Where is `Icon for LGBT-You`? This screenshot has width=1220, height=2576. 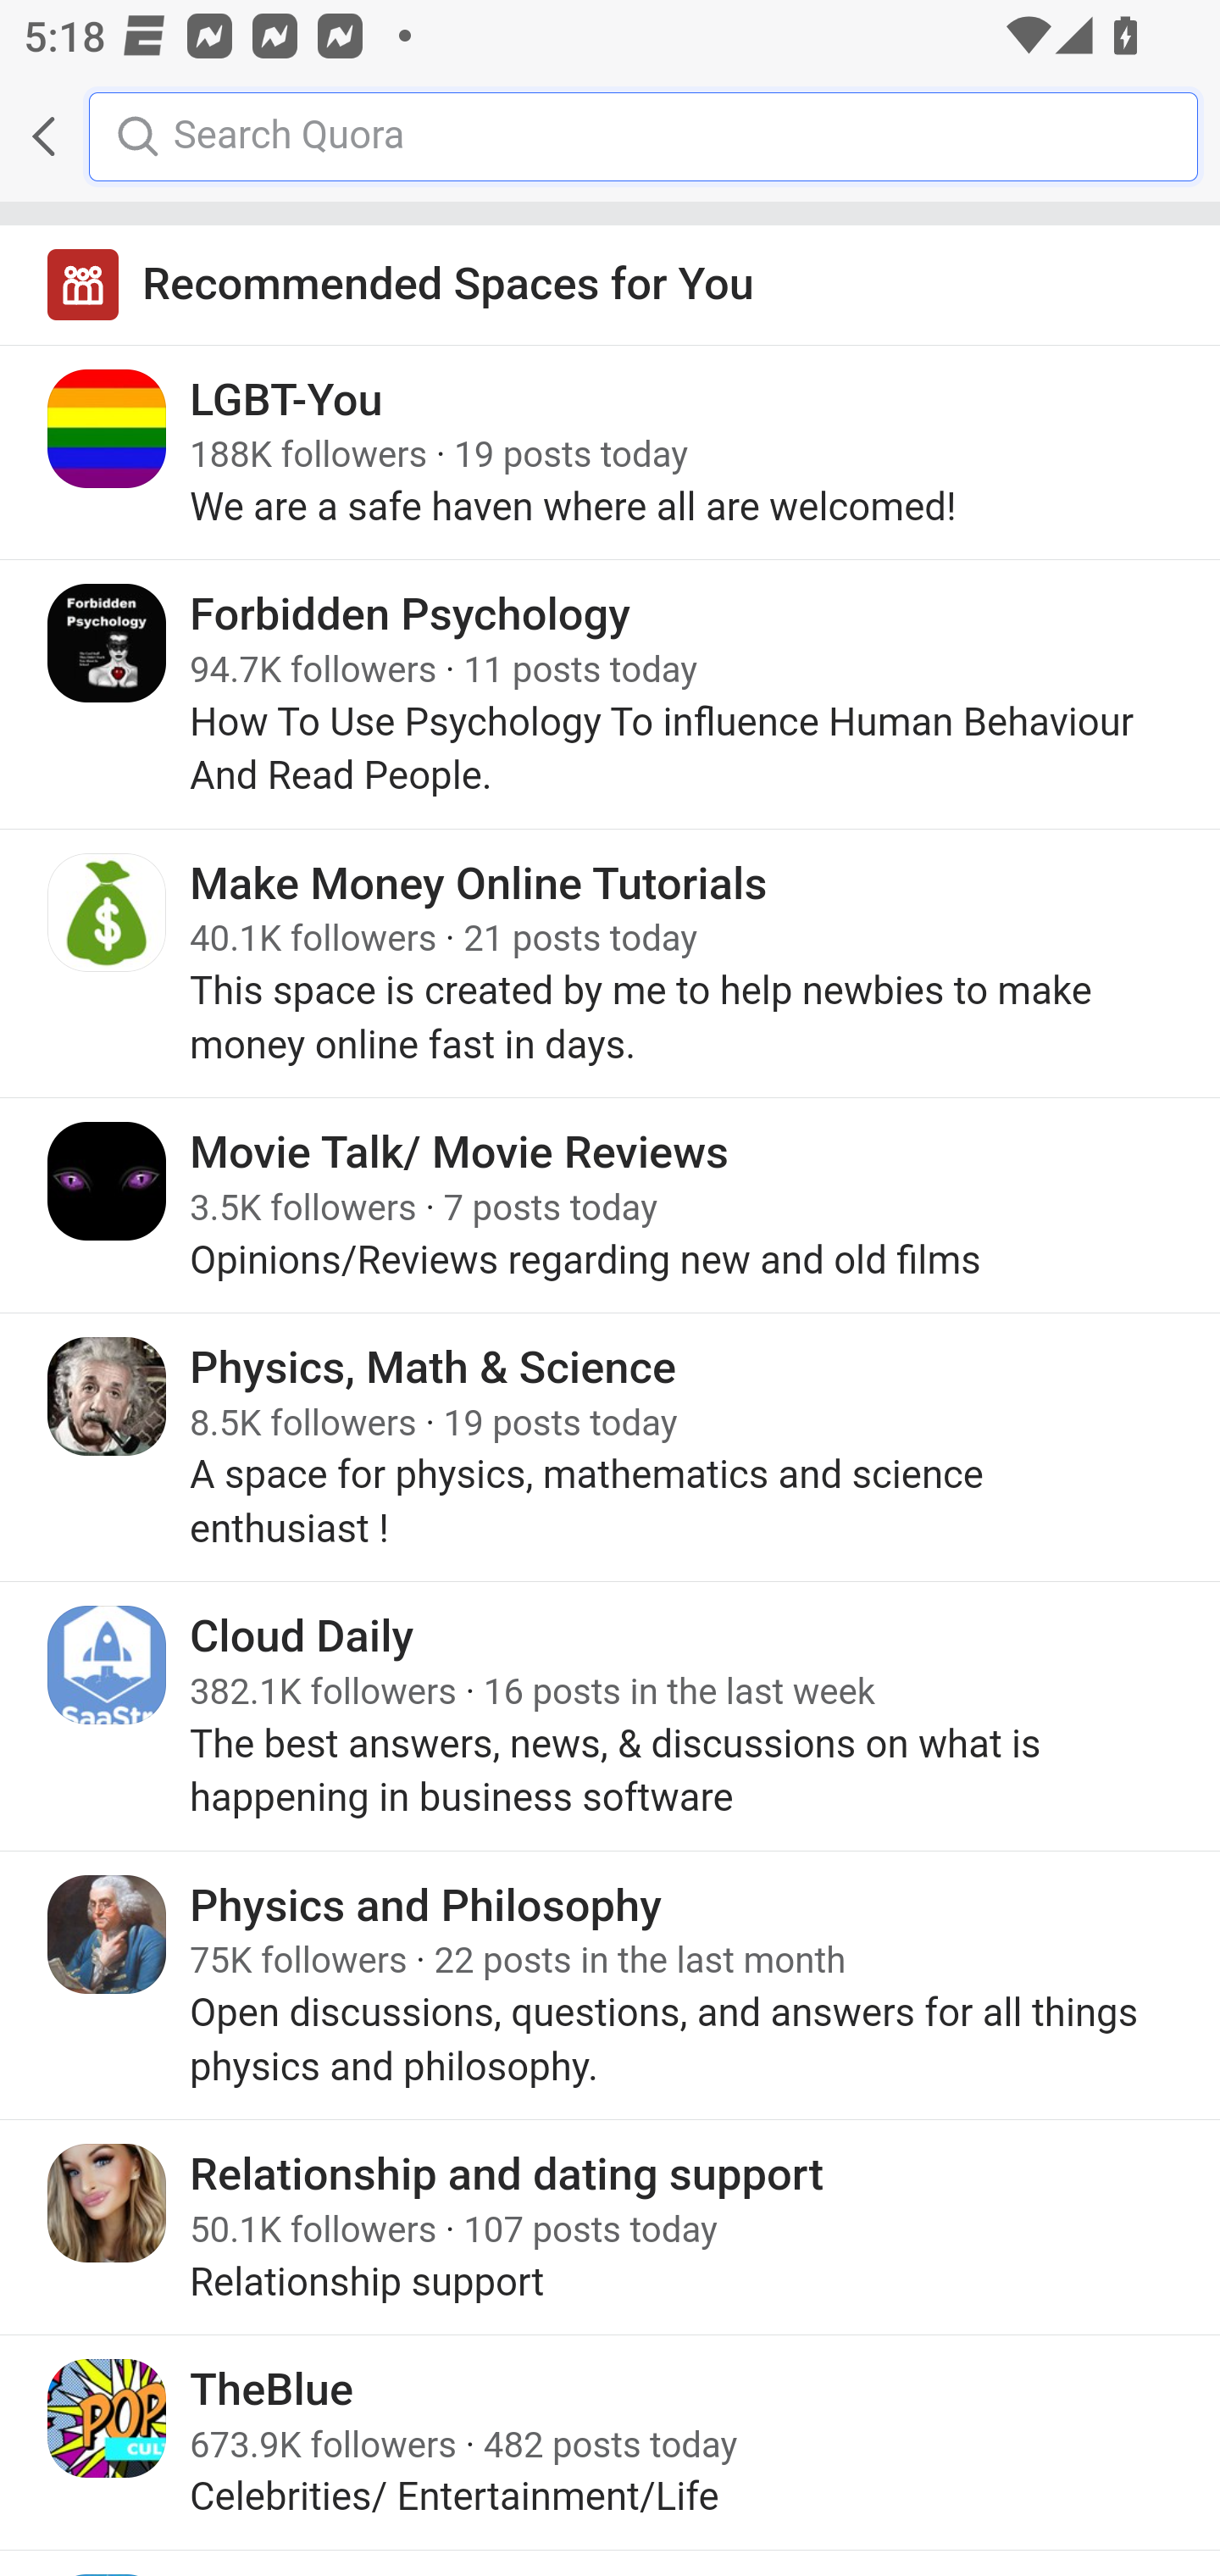
Icon for LGBT-You is located at coordinates (108, 429).